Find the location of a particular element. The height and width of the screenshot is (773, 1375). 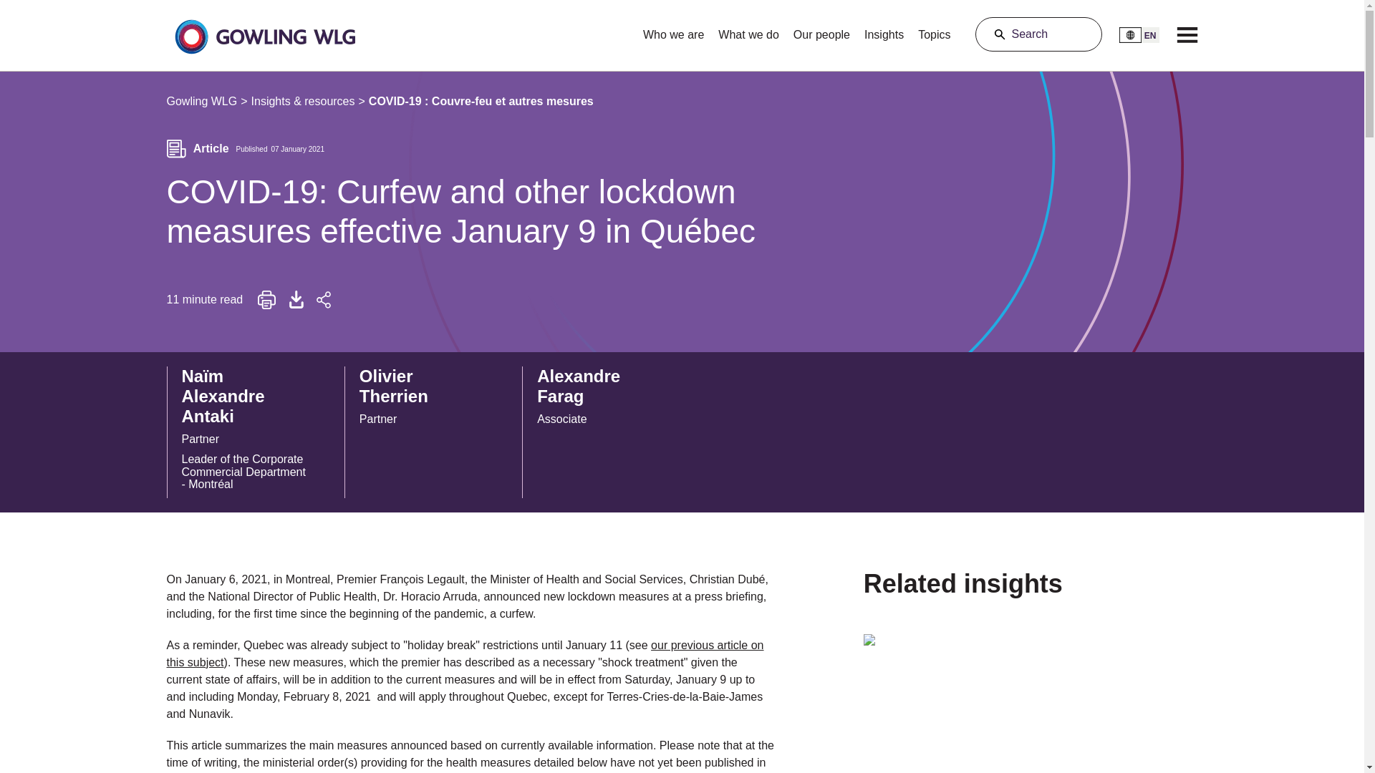

Insights is located at coordinates (934, 30).